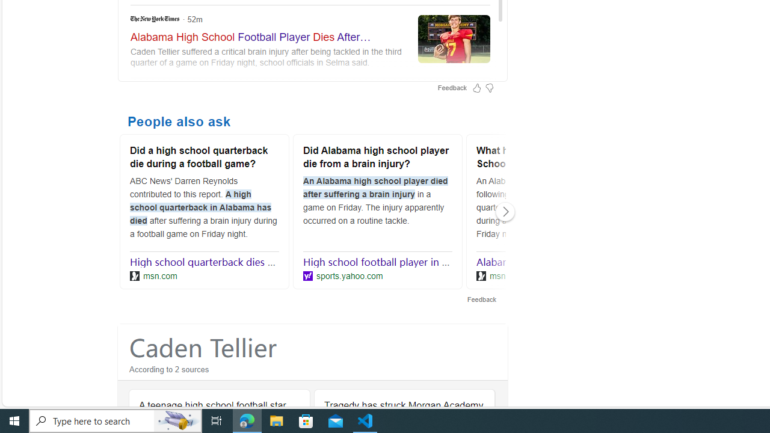 This screenshot has width=770, height=433. What do you see at coordinates (378, 159) in the screenshot?
I see `Did Alabama high school player die from a brain injury?` at bounding box center [378, 159].